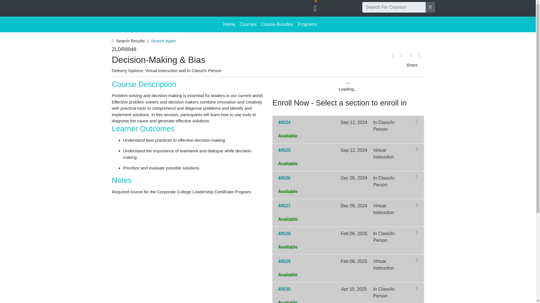 The image size is (540, 303). I want to click on Course Bundles, so click(277, 24).